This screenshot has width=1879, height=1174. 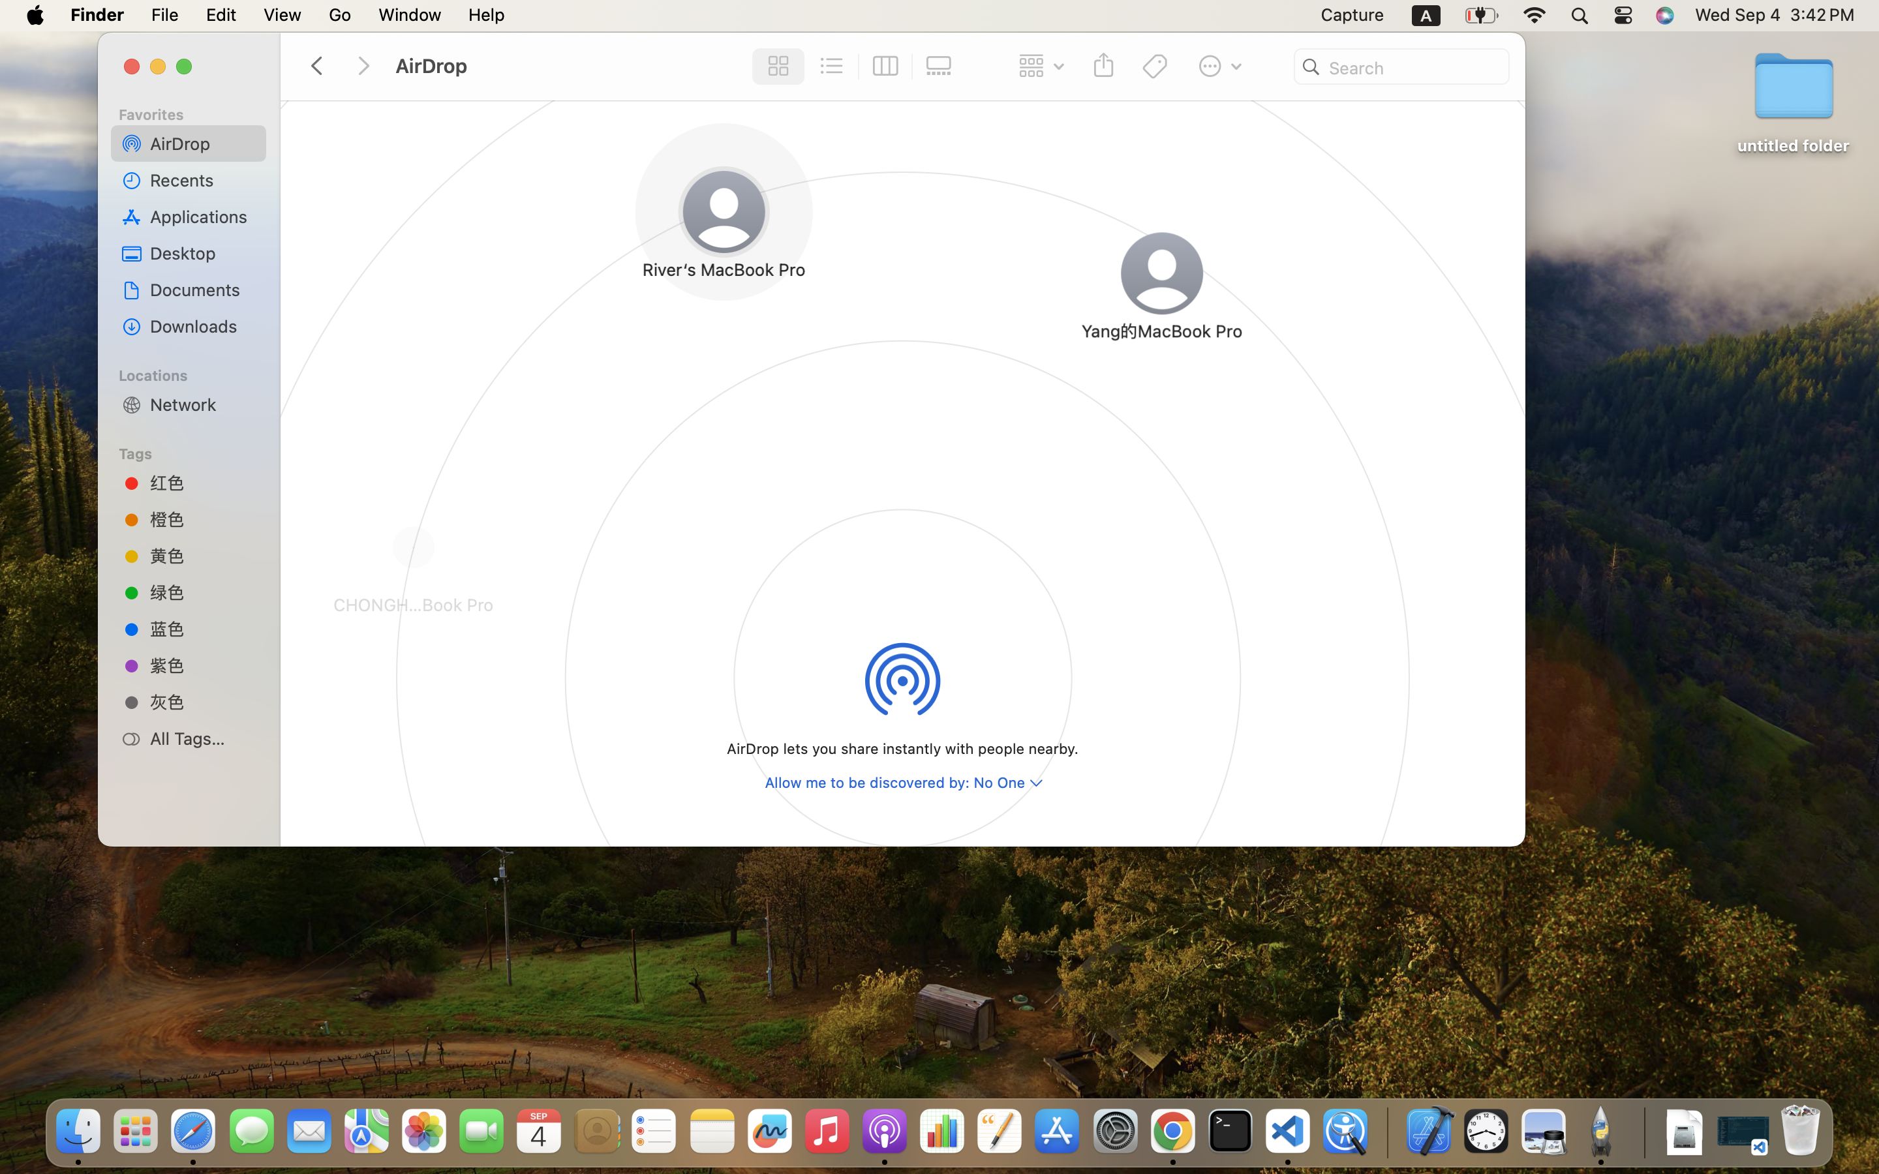 I want to click on Favorites, so click(x=196, y=113).